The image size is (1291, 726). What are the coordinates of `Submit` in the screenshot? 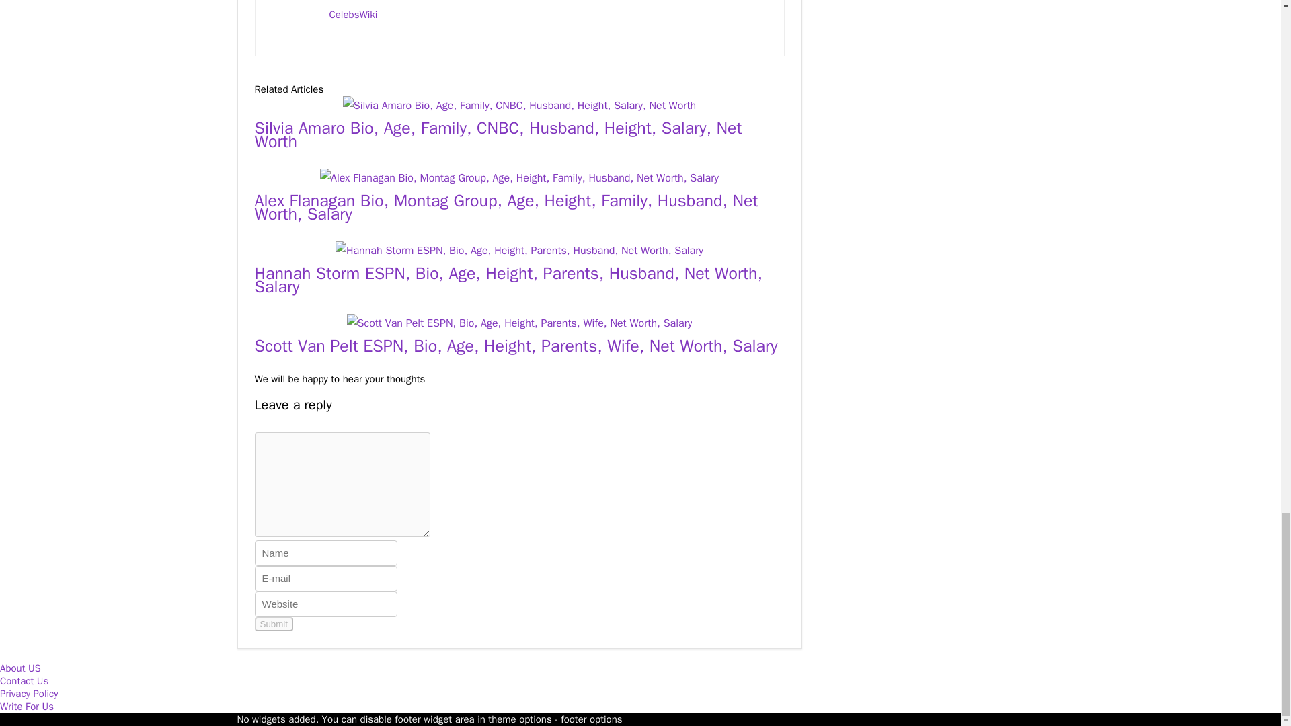 It's located at (273, 624).